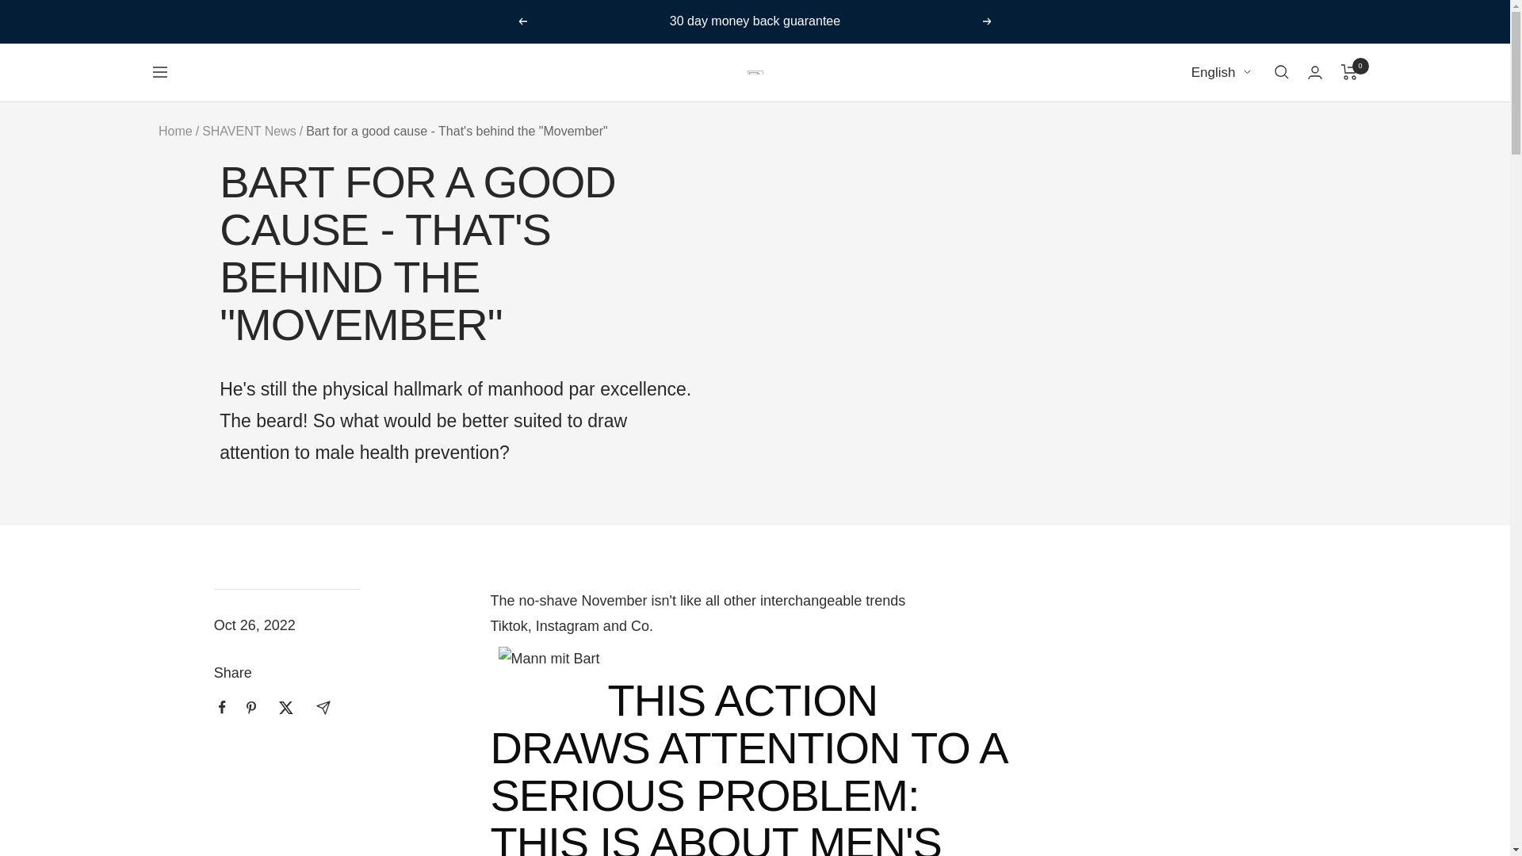 Image resolution: width=1522 pixels, height=856 pixels. I want to click on Home, so click(175, 130).